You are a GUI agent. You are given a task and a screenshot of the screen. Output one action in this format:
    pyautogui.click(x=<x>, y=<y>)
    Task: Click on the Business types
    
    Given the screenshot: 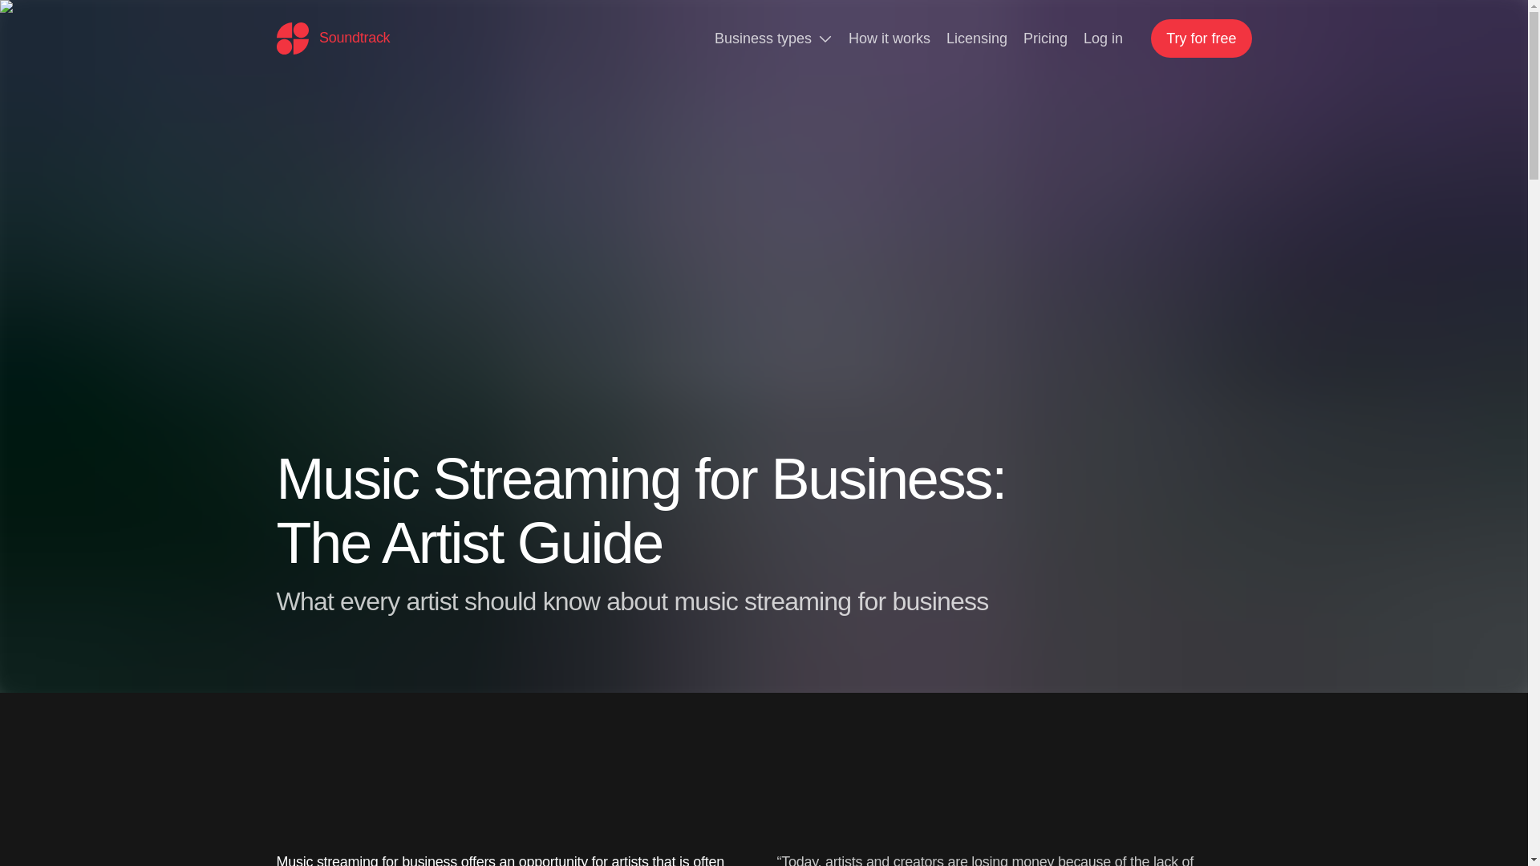 What is the action you would take?
    pyautogui.click(x=773, y=38)
    